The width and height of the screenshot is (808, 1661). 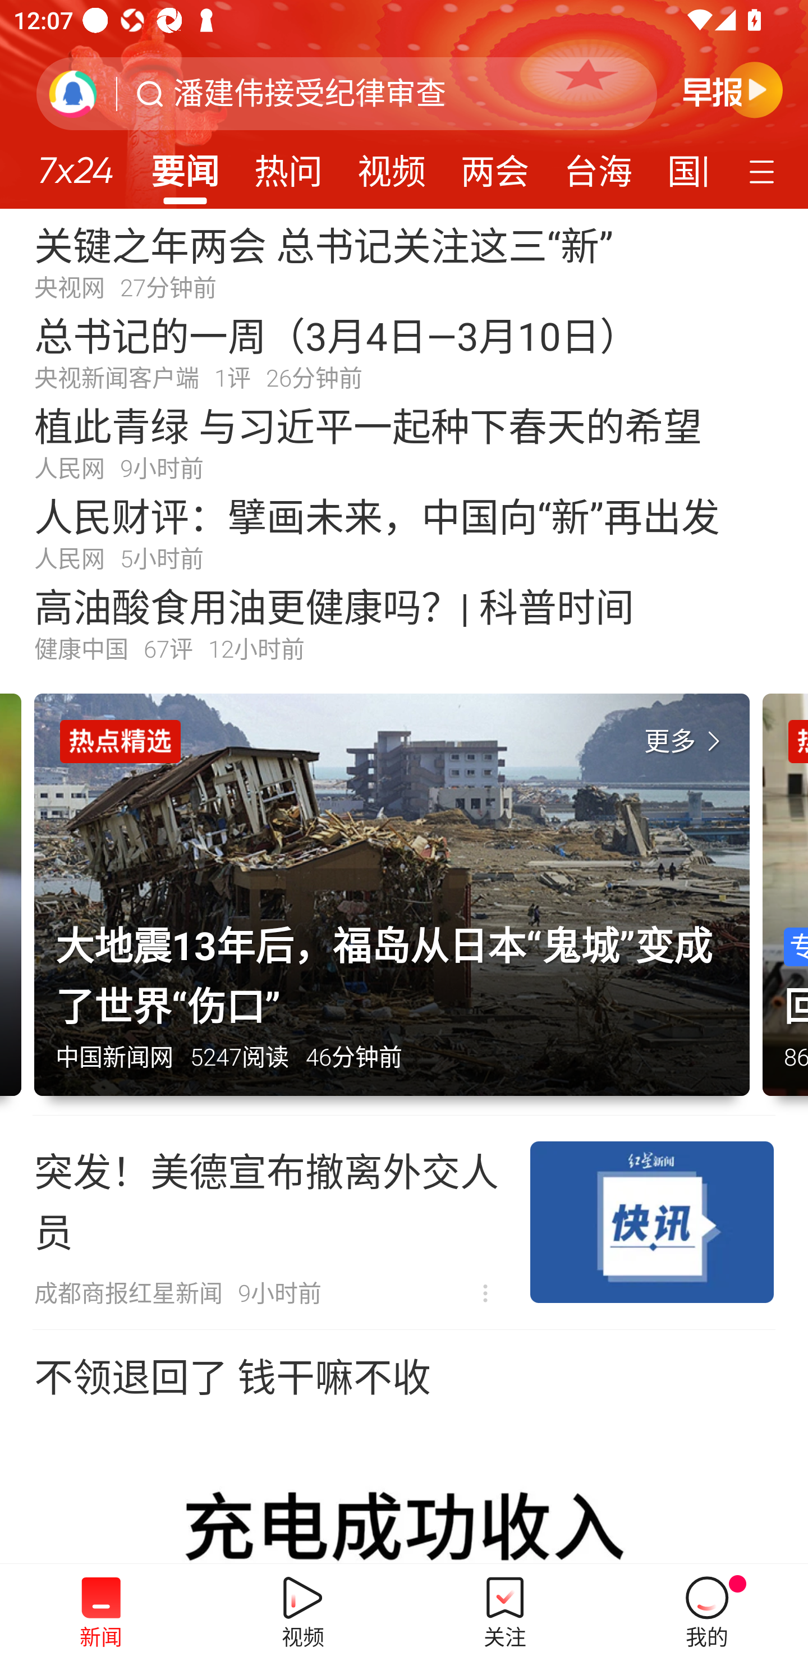 What do you see at coordinates (686, 742) in the screenshot?
I see `更多 ` at bounding box center [686, 742].